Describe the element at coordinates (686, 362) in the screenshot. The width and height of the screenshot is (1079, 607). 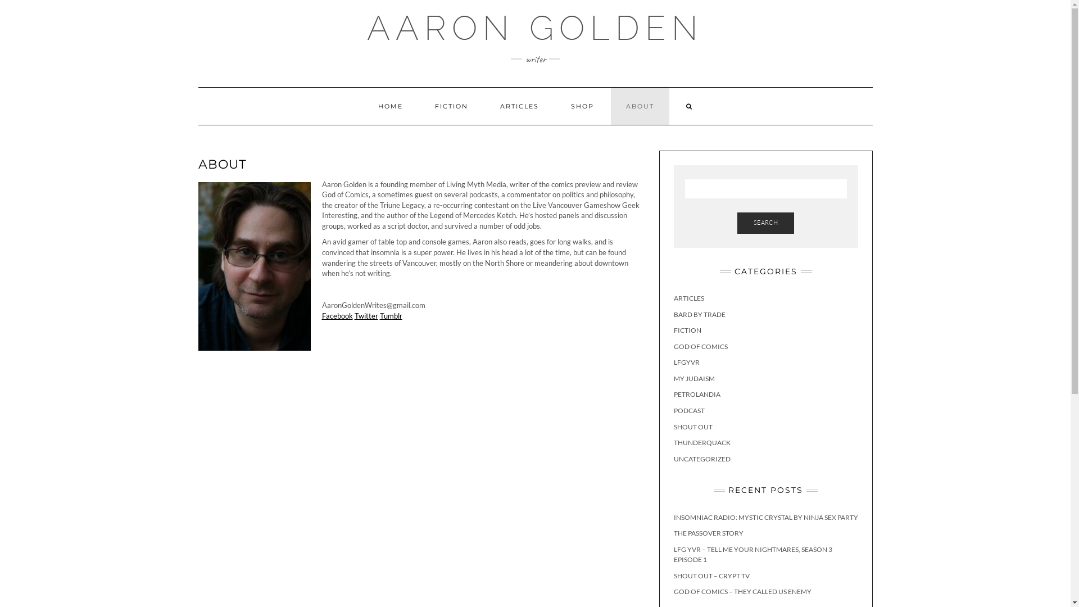
I see `LFGYVR` at that location.